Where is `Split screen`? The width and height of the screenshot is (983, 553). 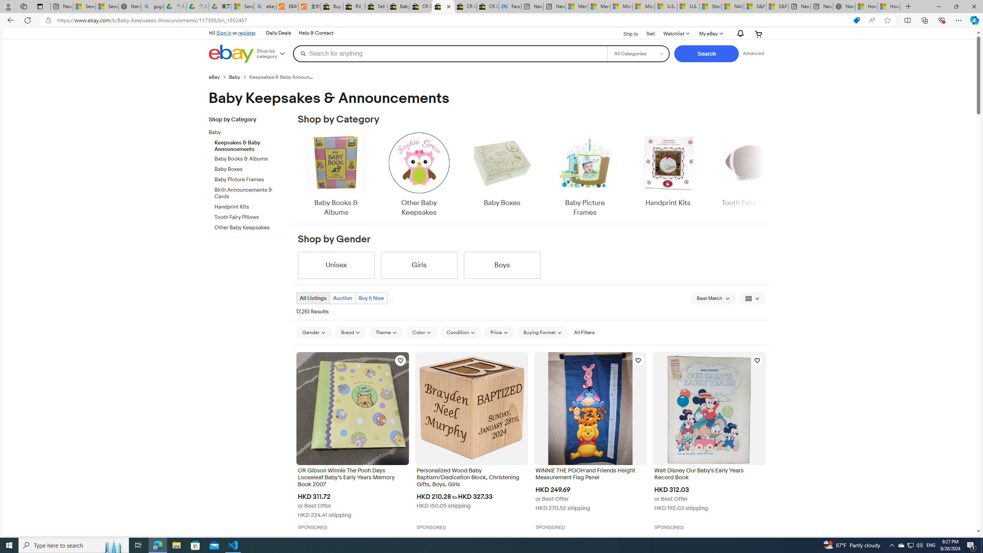 Split screen is located at coordinates (908, 20).